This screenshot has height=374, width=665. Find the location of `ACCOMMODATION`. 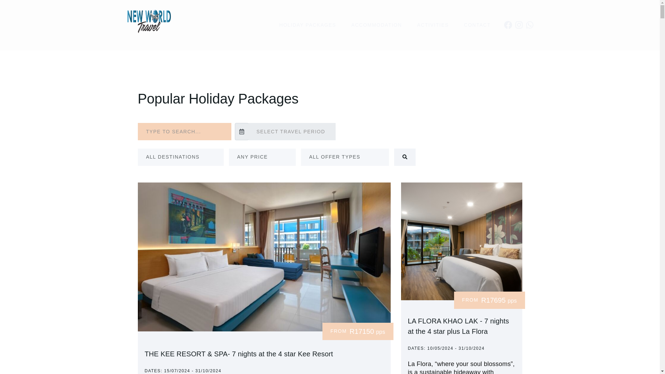

ACCOMMODATION is located at coordinates (376, 25).